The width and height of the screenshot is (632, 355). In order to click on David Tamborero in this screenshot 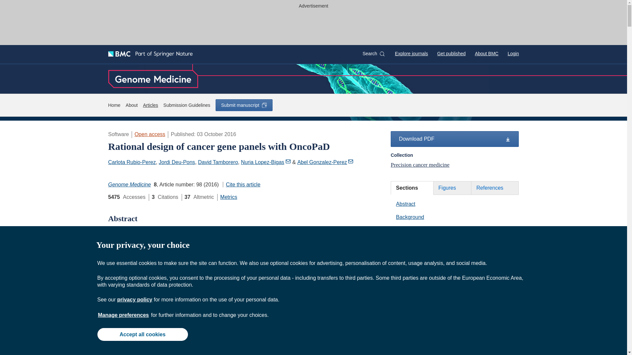, I will do `click(218, 162)`.